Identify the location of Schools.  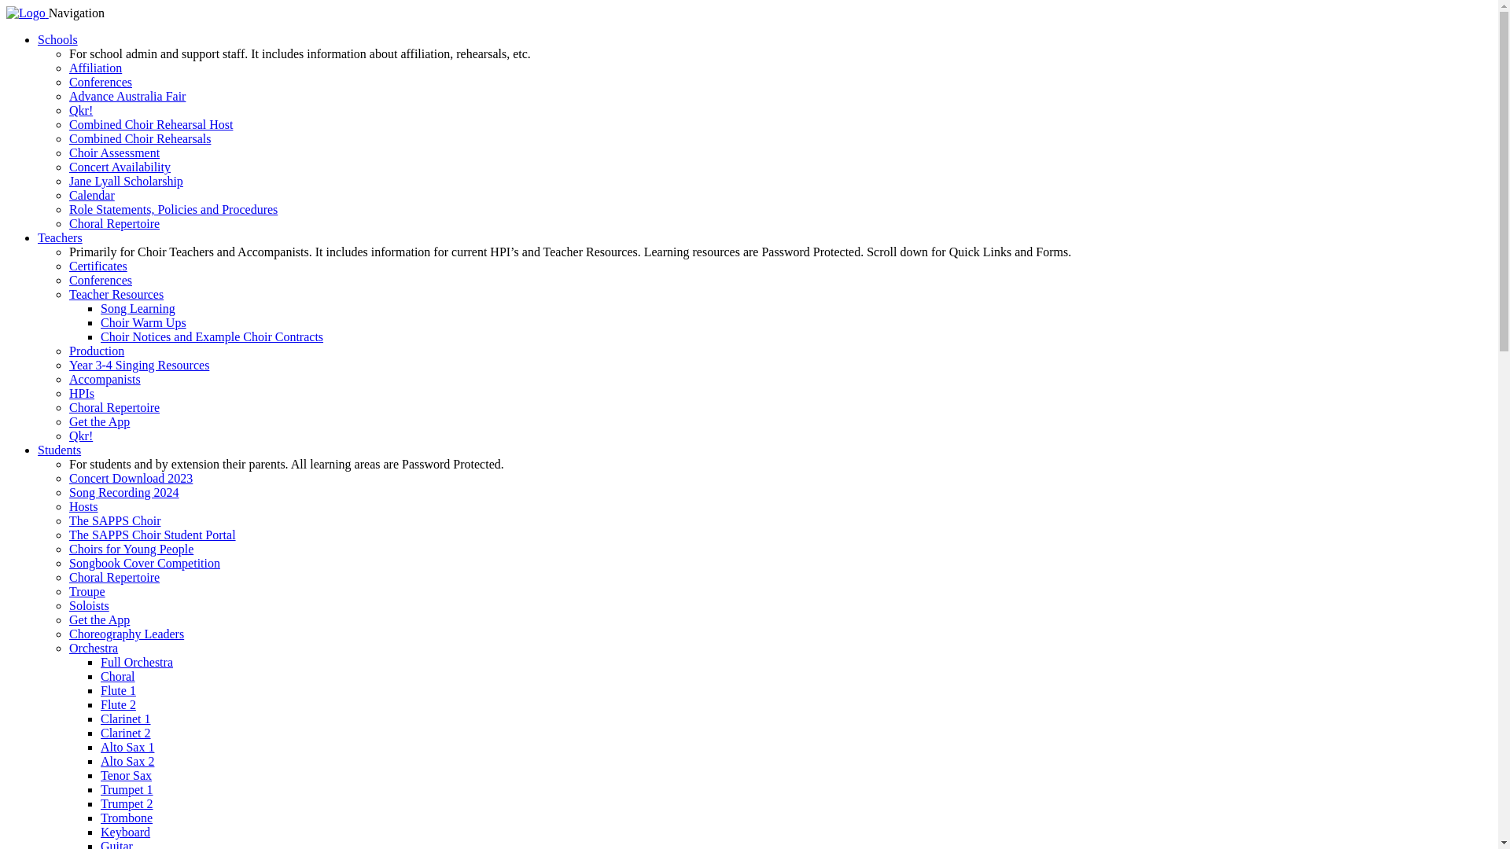
(58, 39).